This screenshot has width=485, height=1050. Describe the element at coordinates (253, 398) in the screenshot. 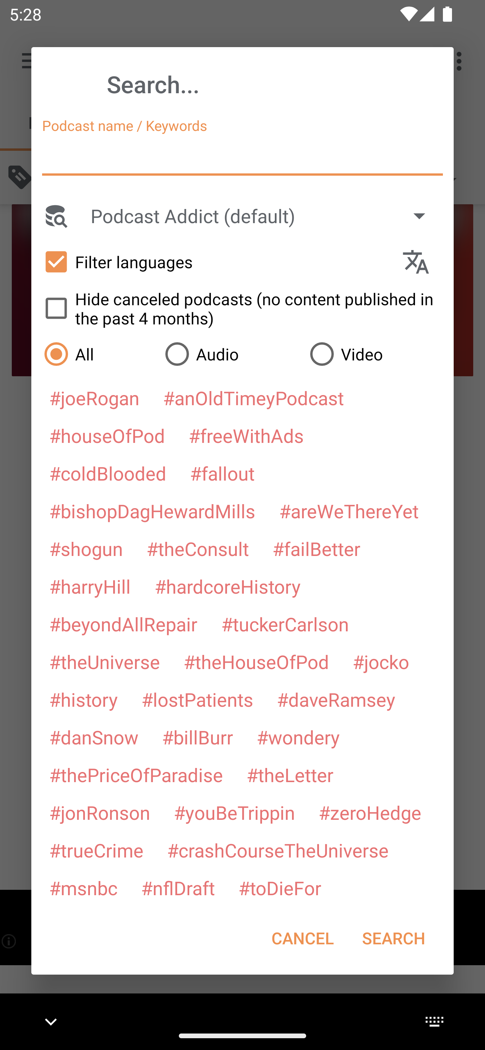

I see `#anOldTimeyPodcast` at that location.